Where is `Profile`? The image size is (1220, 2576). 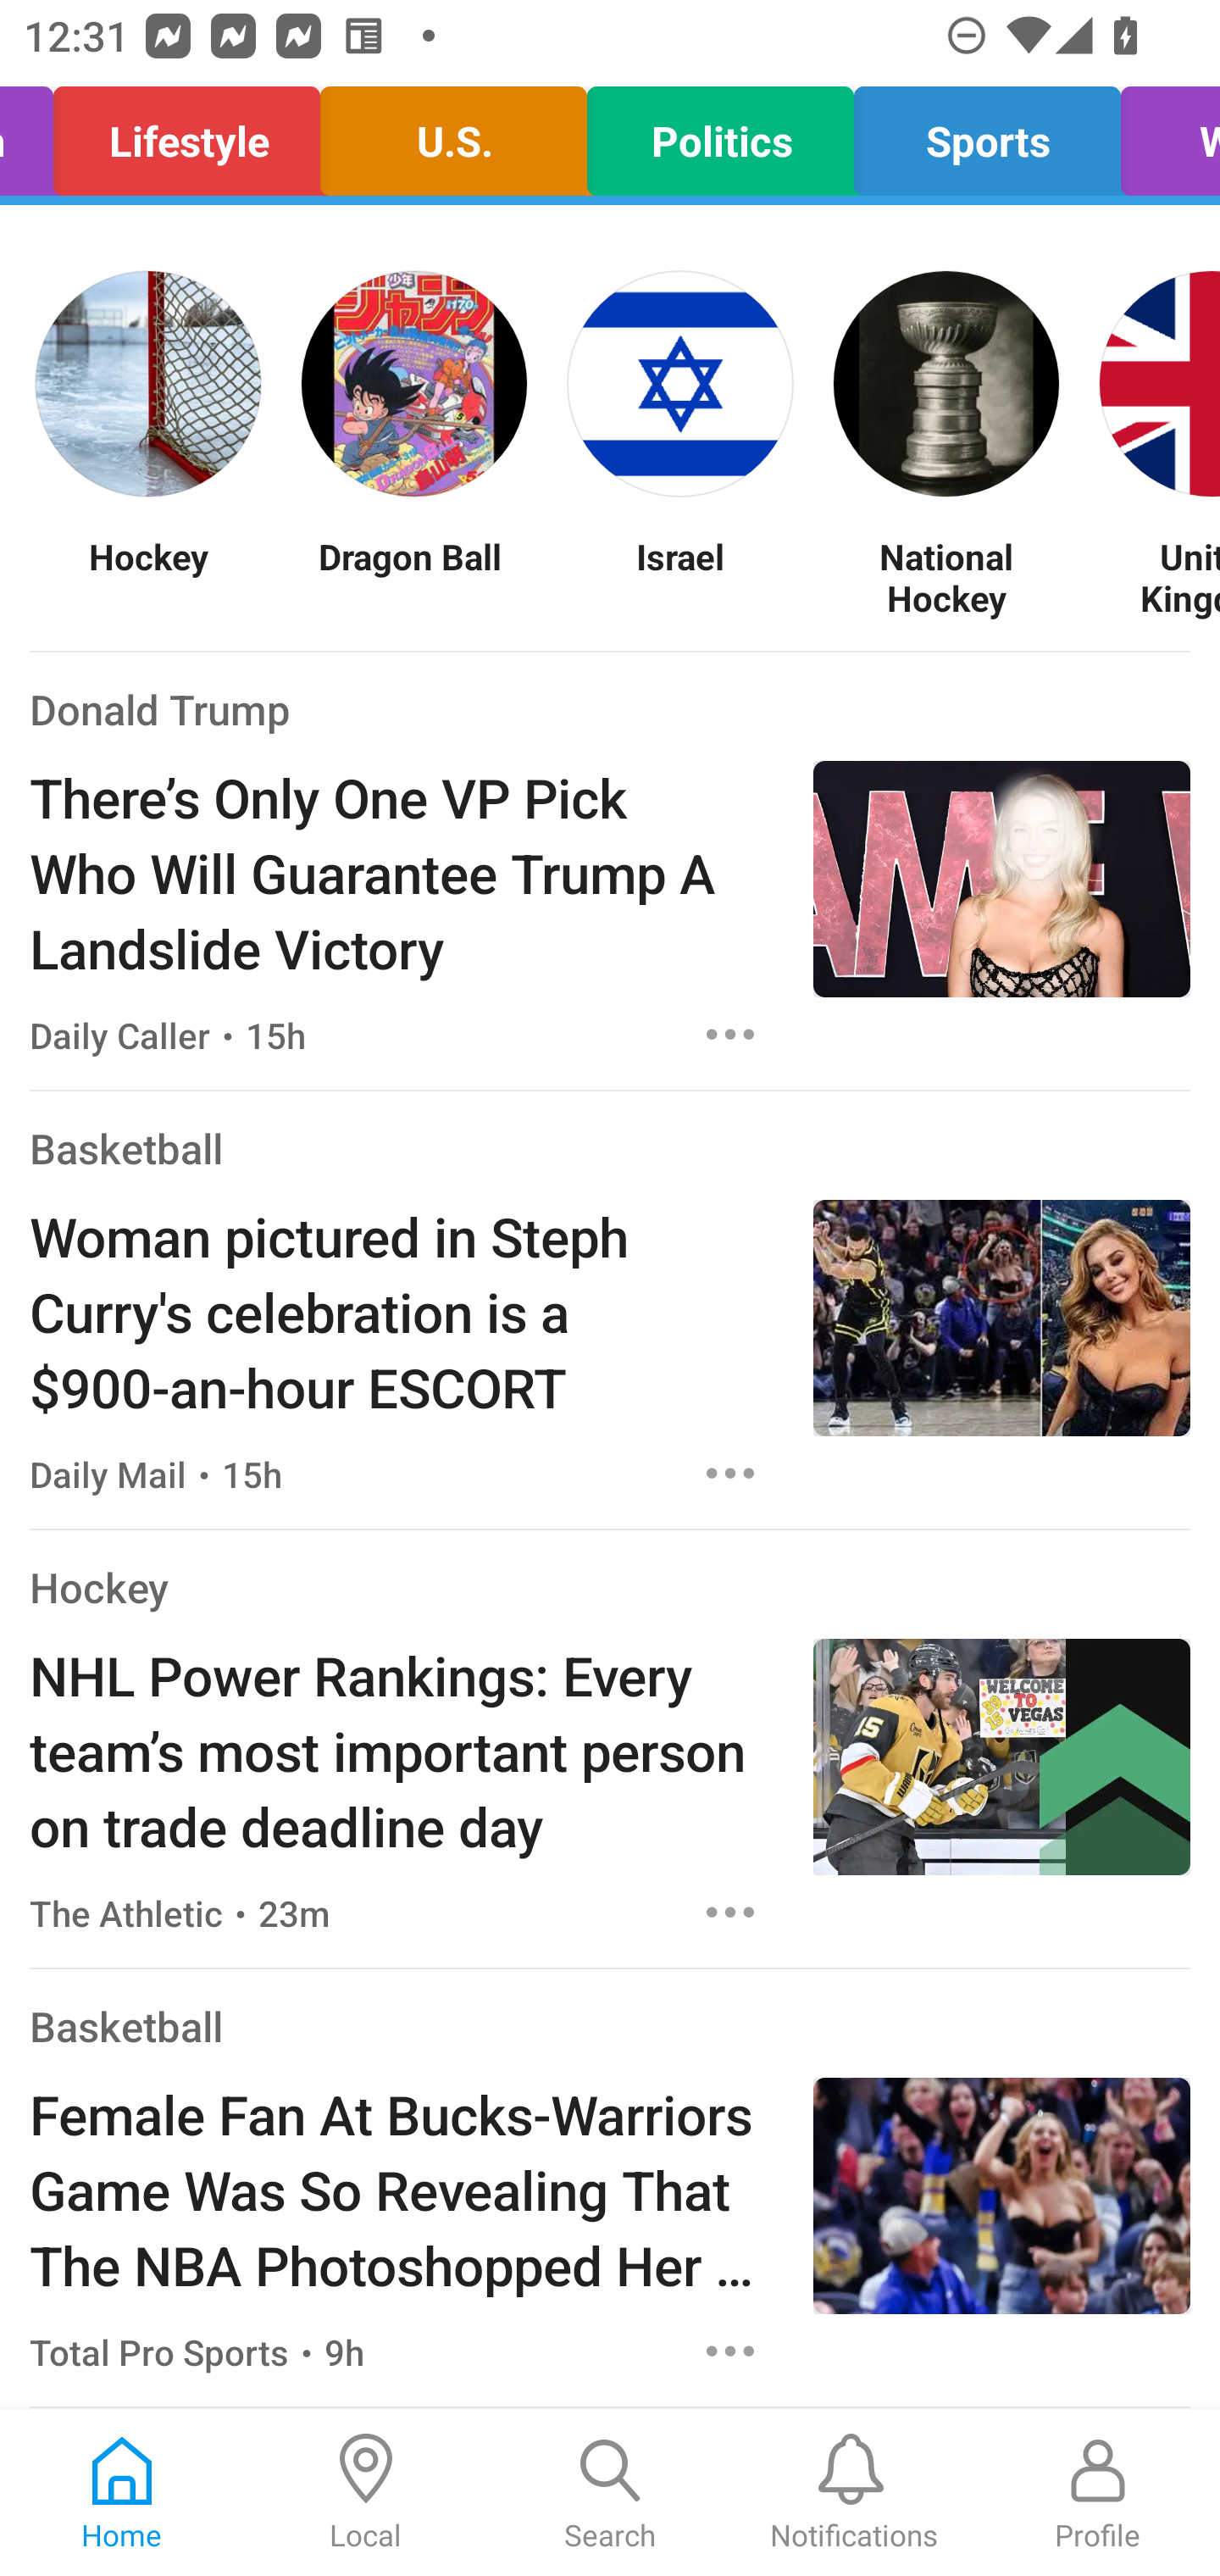
Profile is located at coordinates (1098, 2493).